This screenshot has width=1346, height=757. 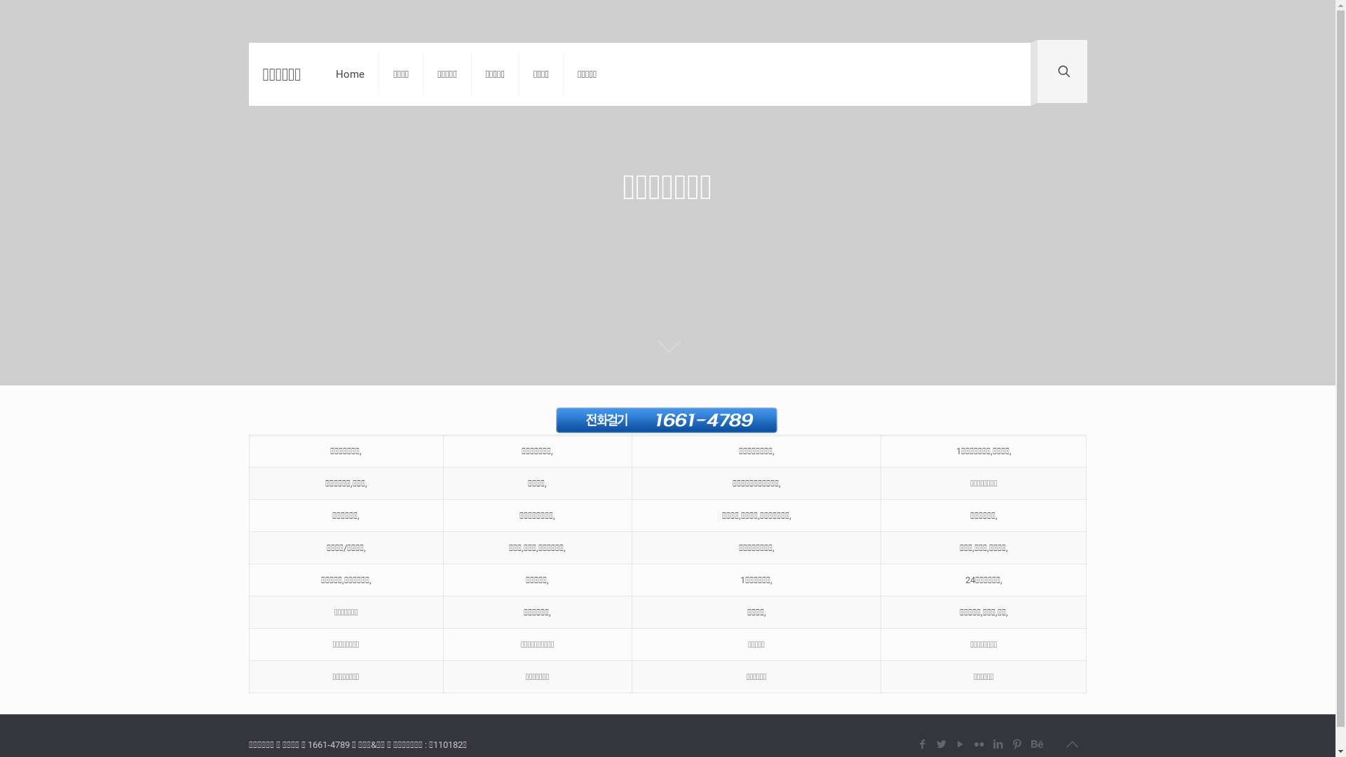 I want to click on Facebook, so click(x=923, y=744).